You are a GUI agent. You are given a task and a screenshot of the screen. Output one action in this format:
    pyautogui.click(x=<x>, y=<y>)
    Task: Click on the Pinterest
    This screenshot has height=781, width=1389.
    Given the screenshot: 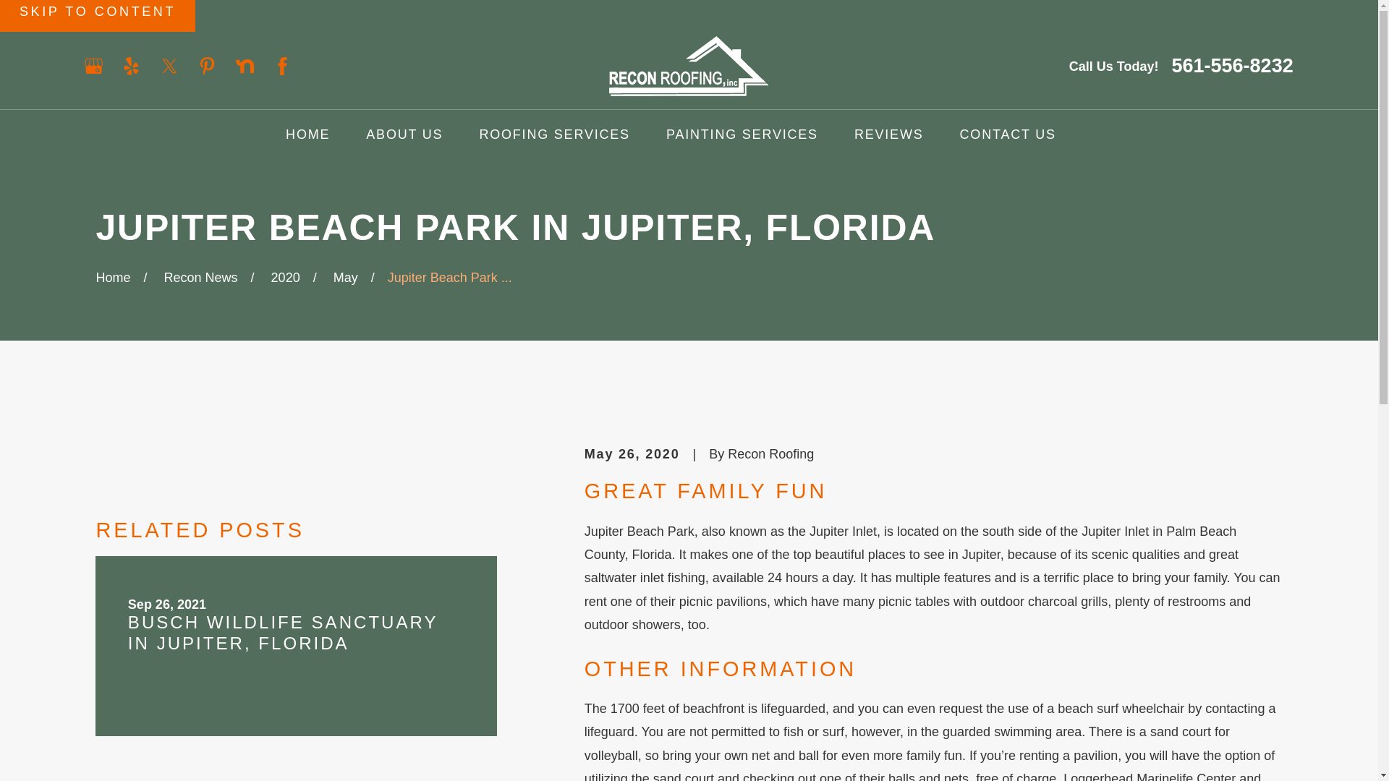 What is the action you would take?
    pyautogui.click(x=207, y=65)
    